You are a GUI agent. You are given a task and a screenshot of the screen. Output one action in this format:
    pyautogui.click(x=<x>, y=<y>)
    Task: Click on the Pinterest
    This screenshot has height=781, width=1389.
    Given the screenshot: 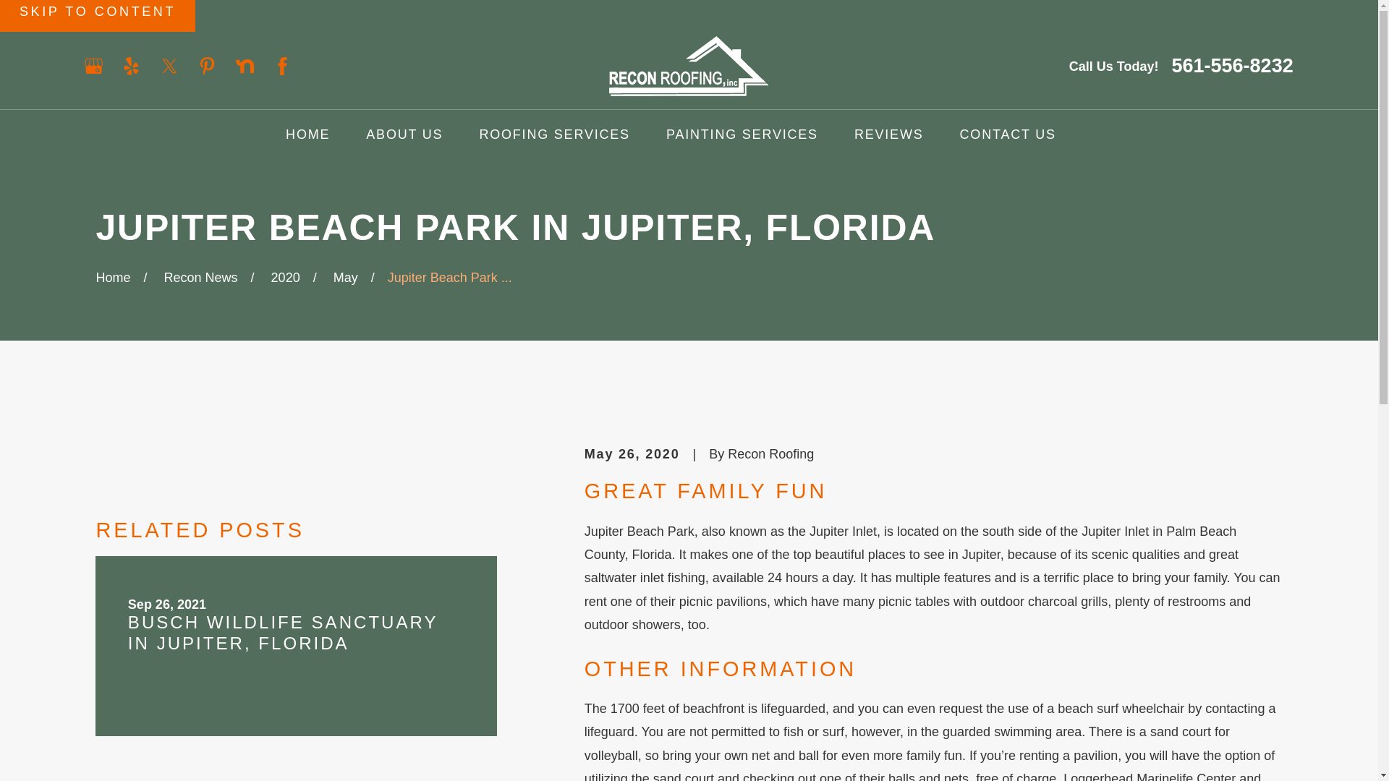 What is the action you would take?
    pyautogui.click(x=207, y=65)
    